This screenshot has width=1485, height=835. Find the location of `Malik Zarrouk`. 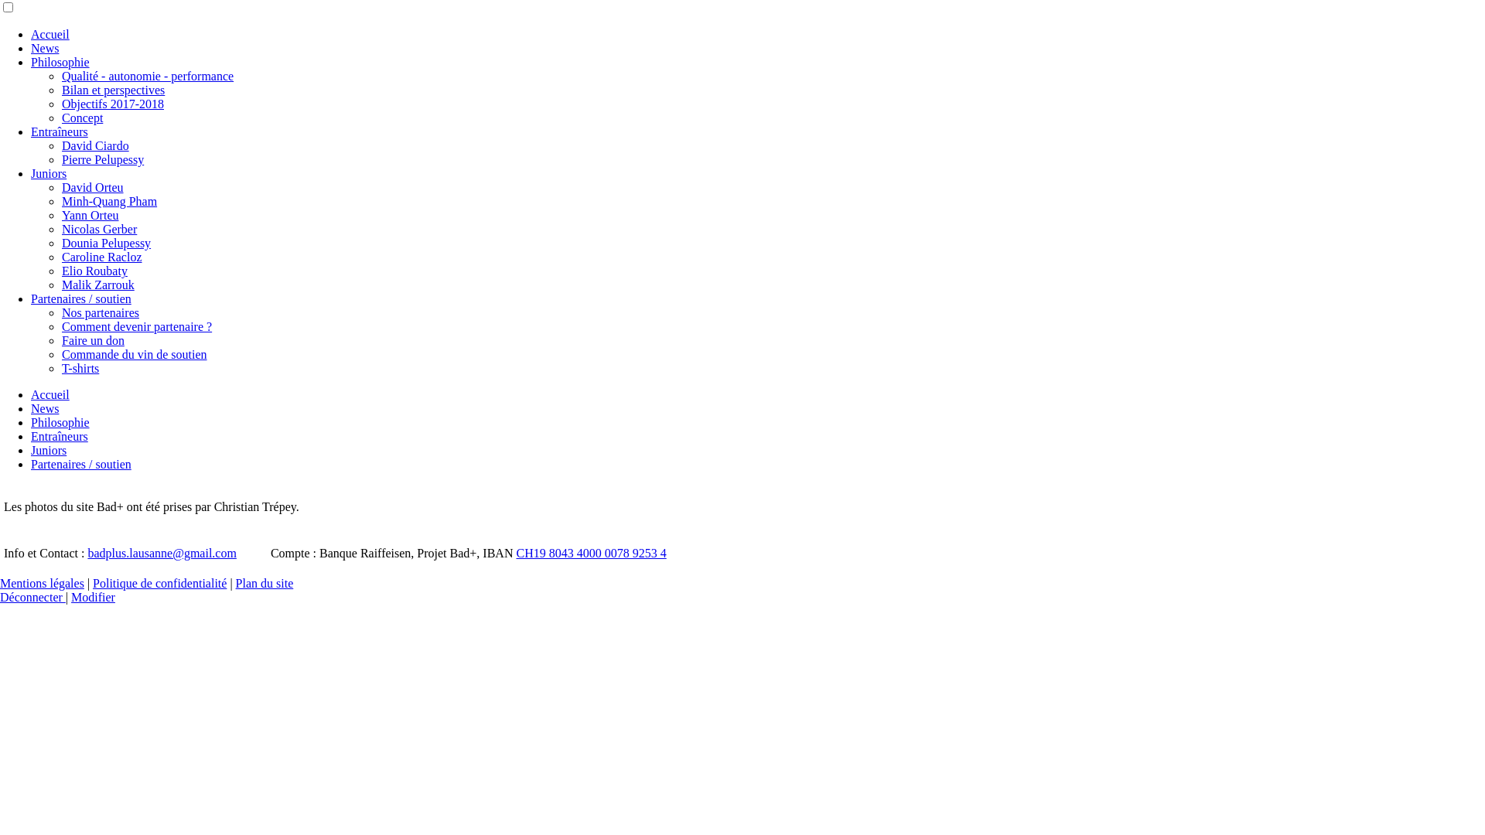

Malik Zarrouk is located at coordinates (98, 285).